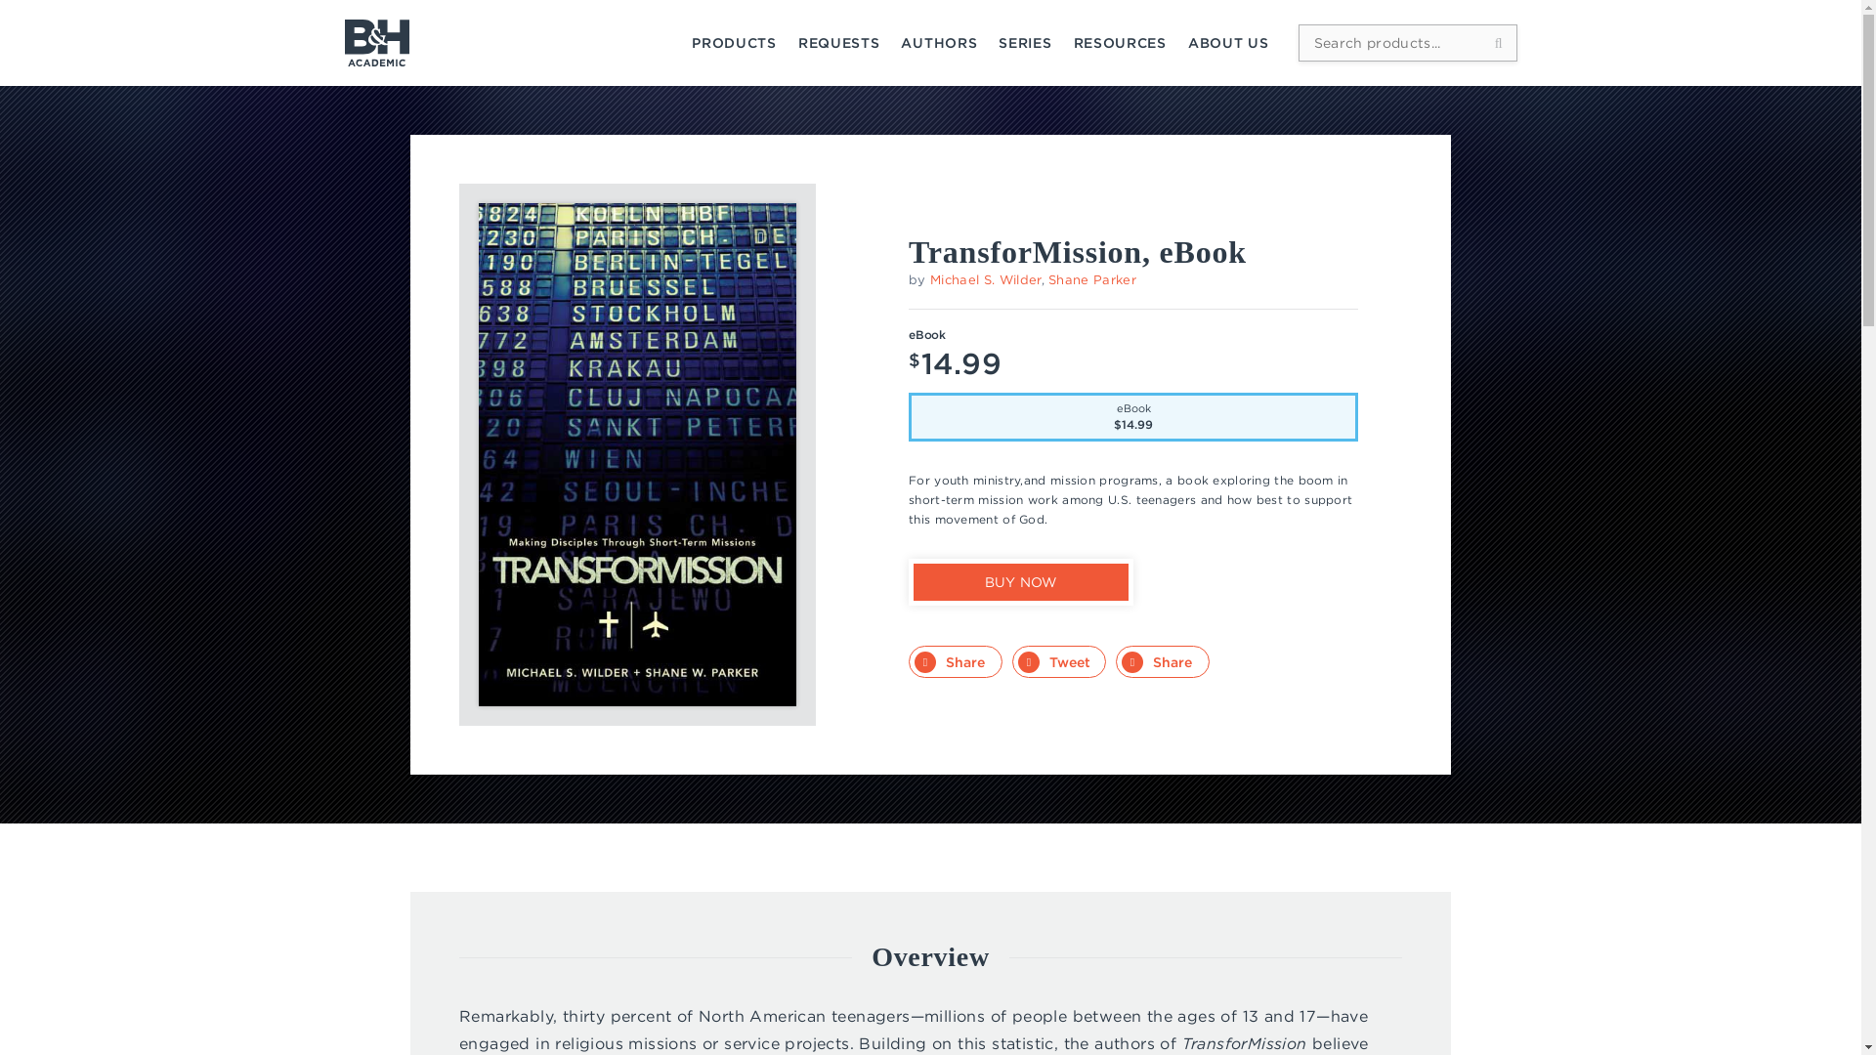 The width and height of the screenshot is (1876, 1055). What do you see at coordinates (1021, 581) in the screenshot?
I see `BUY NOW` at bounding box center [1021, 581].